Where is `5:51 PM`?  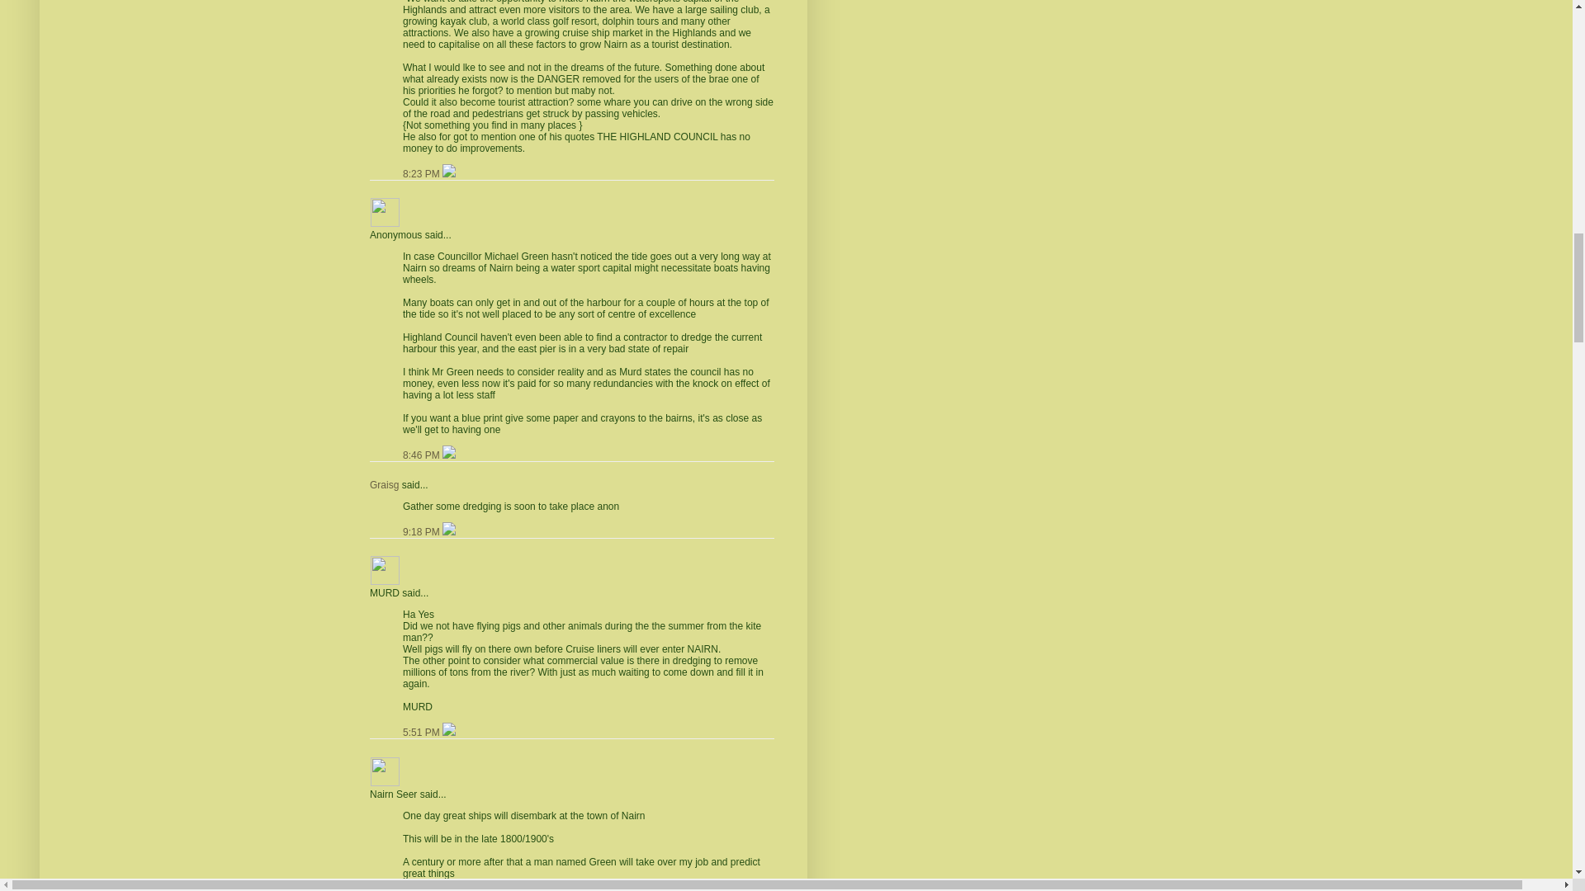
5:51 PM is located at coordinates (422, 733).